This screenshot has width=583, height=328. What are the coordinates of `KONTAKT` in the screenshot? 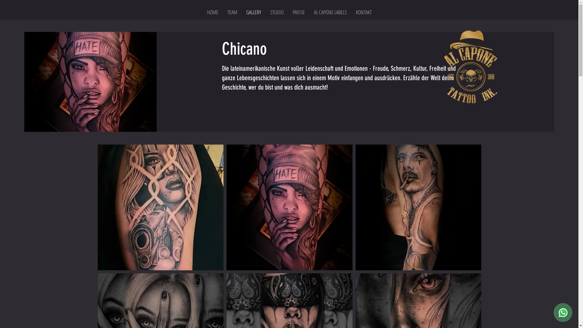 It's located at (363, 12).